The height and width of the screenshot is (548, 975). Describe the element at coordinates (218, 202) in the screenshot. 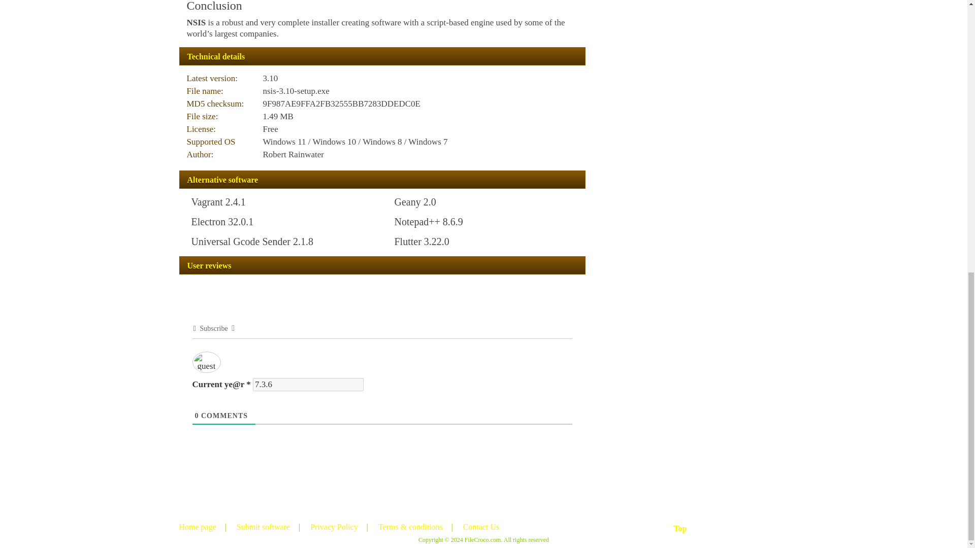

I see `Vagrant 2.4.1` at that location.